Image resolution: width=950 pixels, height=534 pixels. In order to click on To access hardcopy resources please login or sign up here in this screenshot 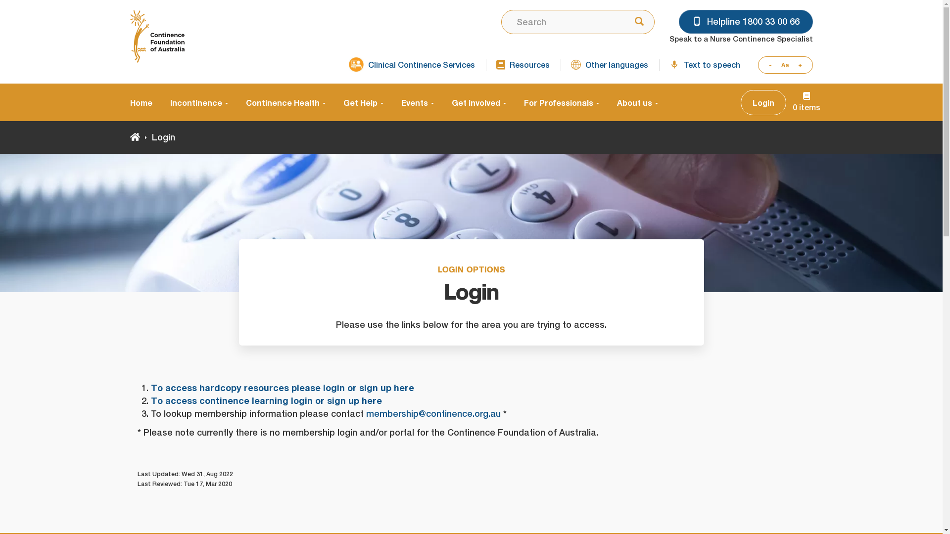, I will do `click(282, 388)`.